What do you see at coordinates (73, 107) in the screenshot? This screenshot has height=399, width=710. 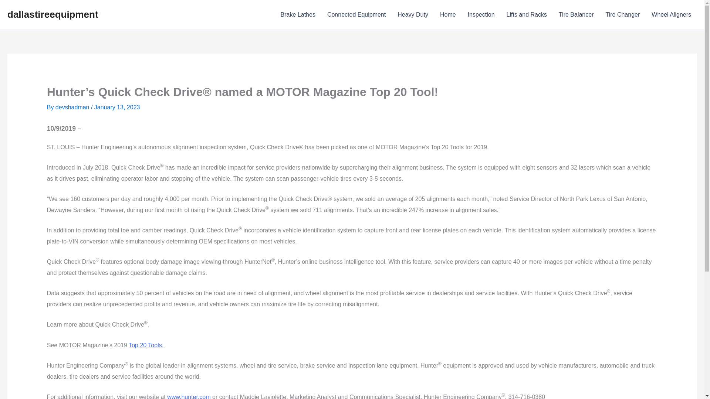 I see `devshadman` at bounding box center [73, 107].